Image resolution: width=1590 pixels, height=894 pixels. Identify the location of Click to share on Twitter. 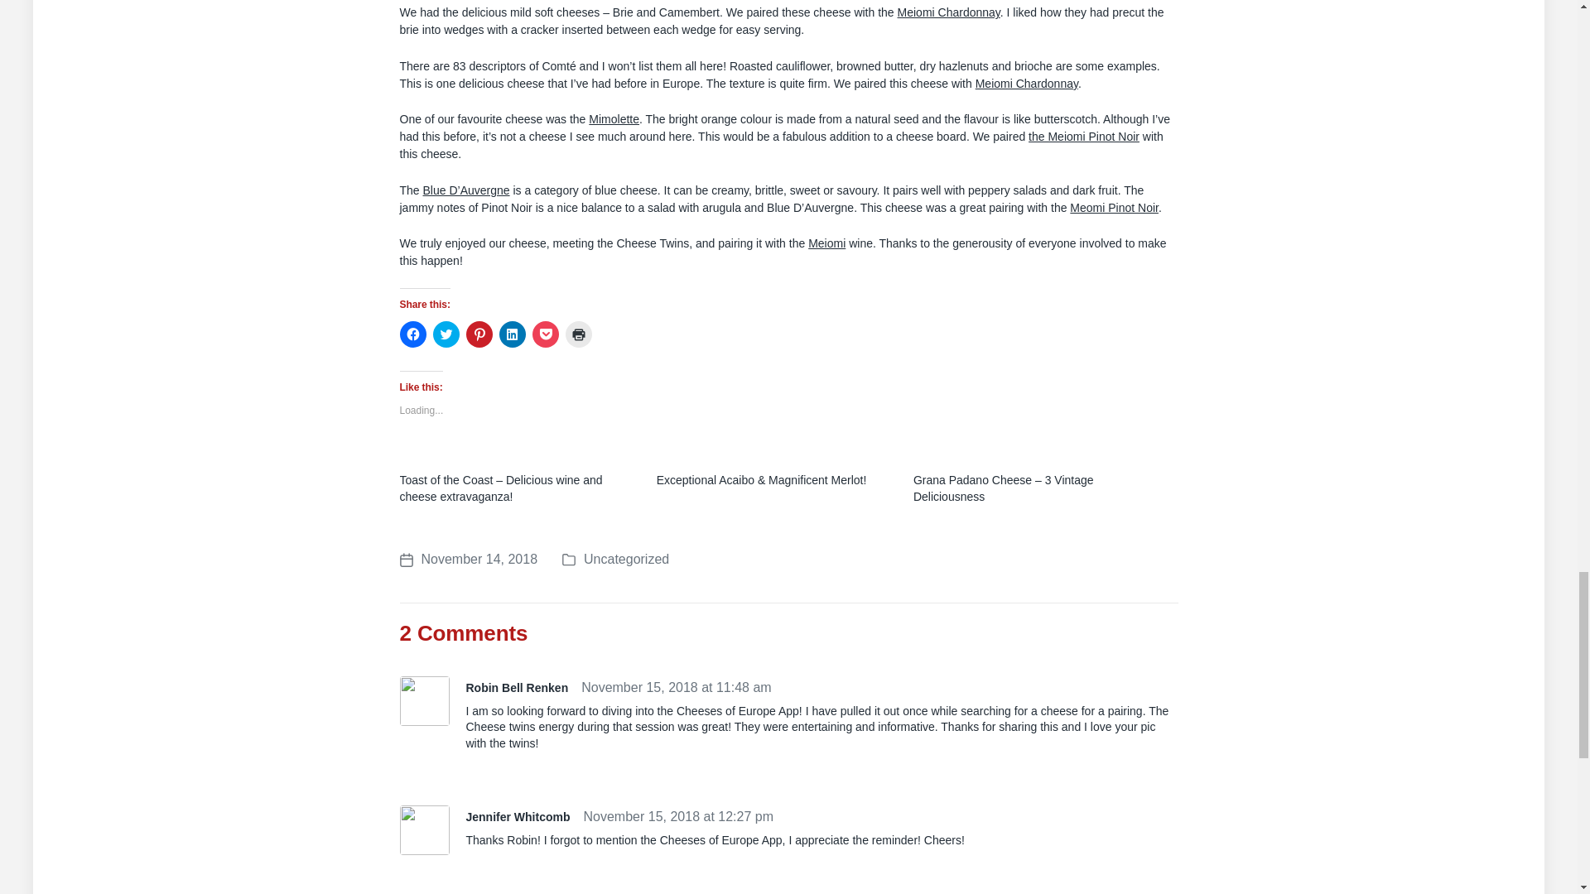
(446, 334).